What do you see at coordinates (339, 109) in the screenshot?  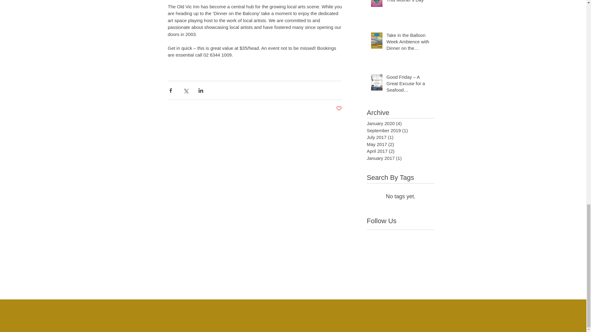 I see `Post not marked as liked` at bounding box center [339, 109].